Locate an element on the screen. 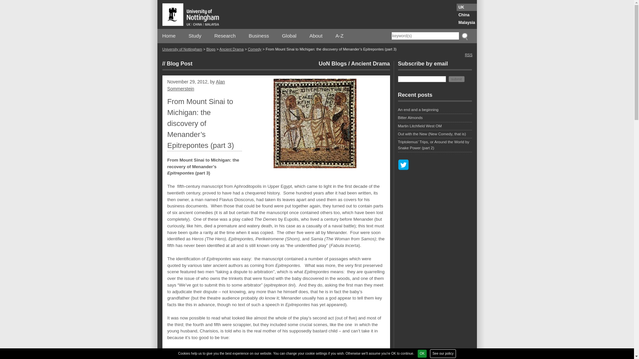  Home is located at coordinates (169, 36).